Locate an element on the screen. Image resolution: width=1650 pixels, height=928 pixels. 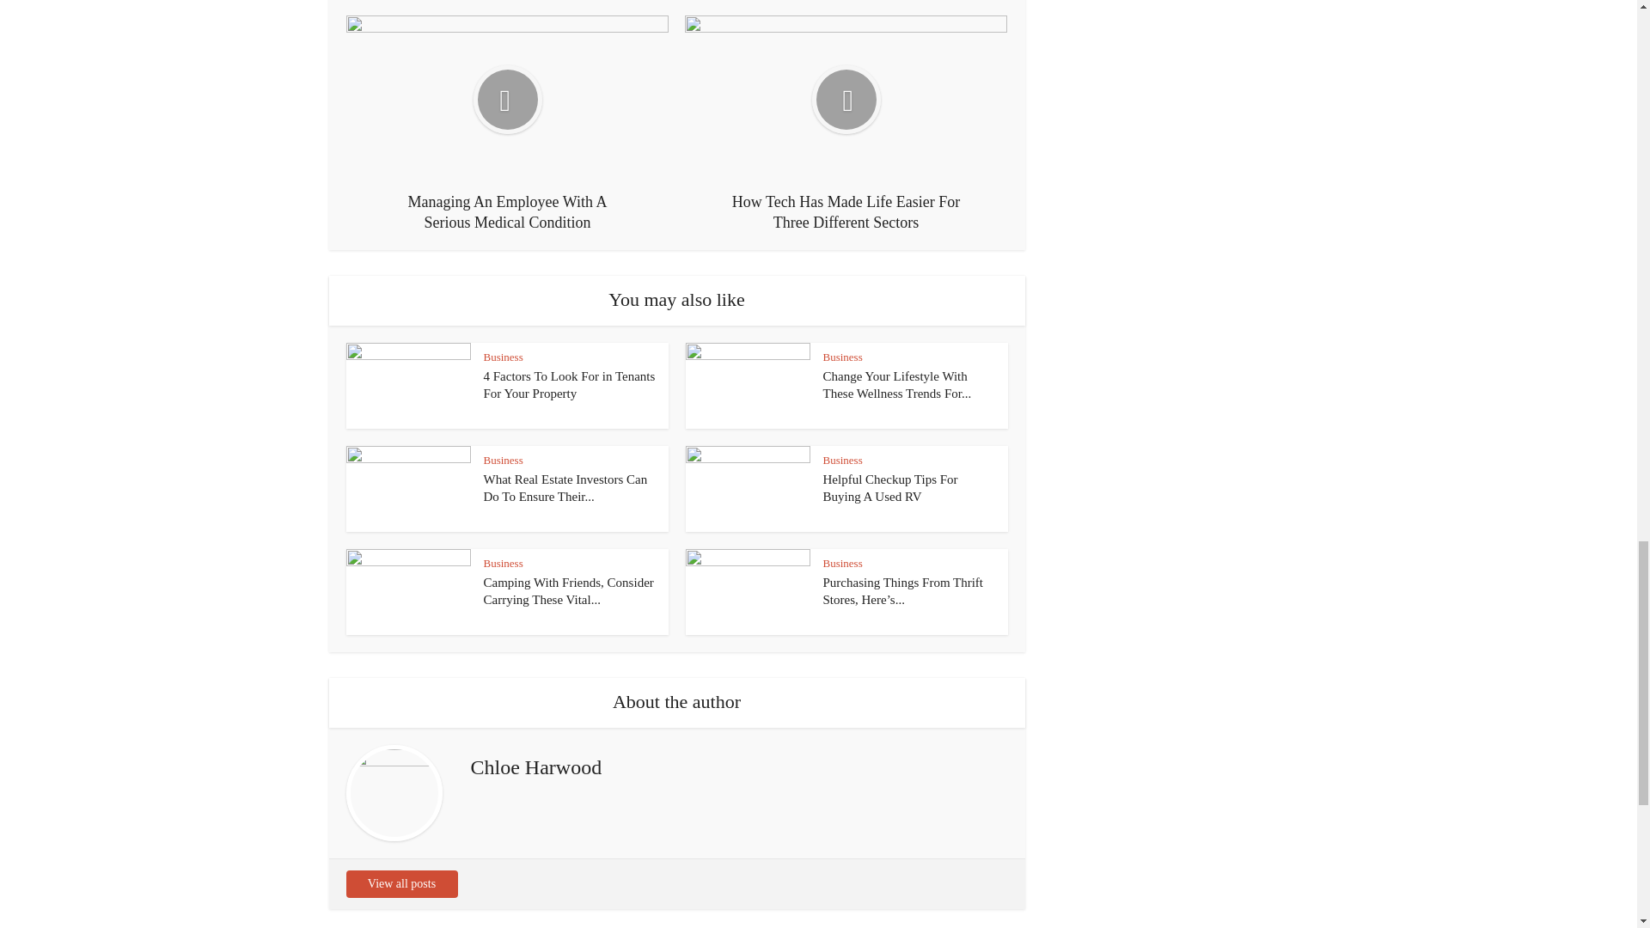
Helpful Checkup Tips For Buying A Used RV is located at coordinates (890, 488).